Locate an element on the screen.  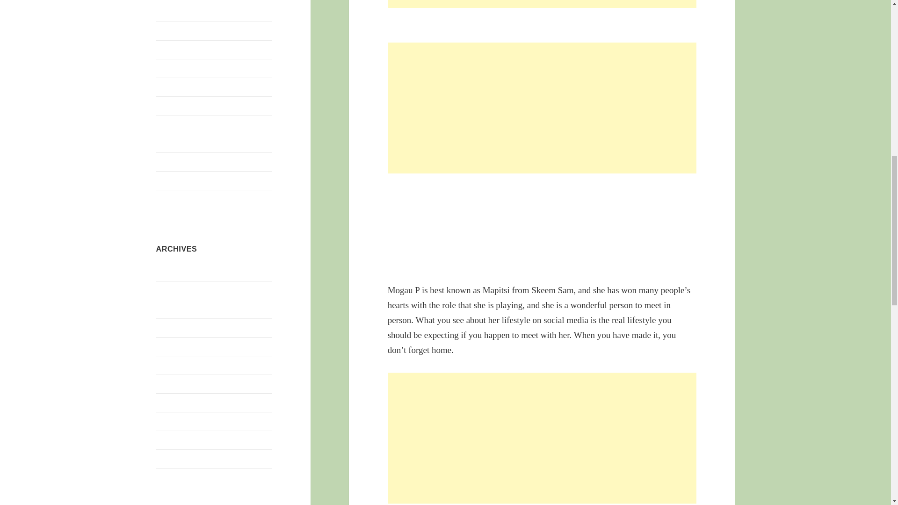
September 2021 is located at coordinates (181, 477).